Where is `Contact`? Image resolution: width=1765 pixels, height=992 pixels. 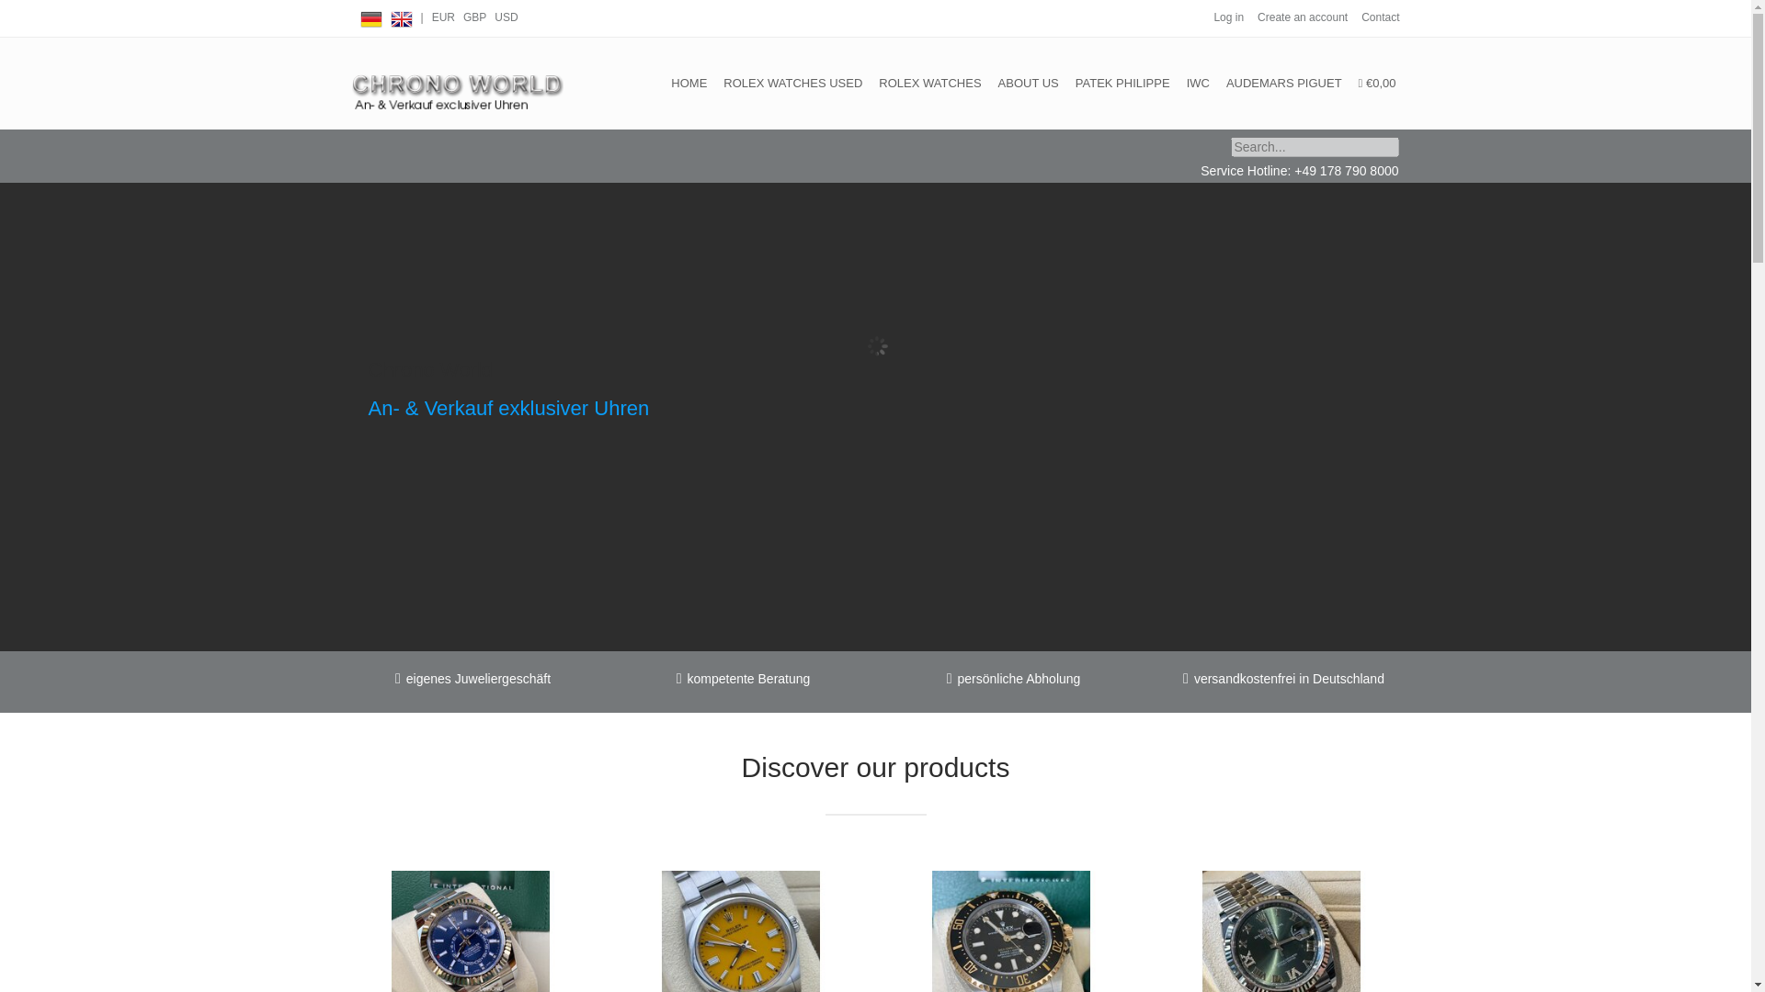
Contact is located at coordinates (1380, 17).